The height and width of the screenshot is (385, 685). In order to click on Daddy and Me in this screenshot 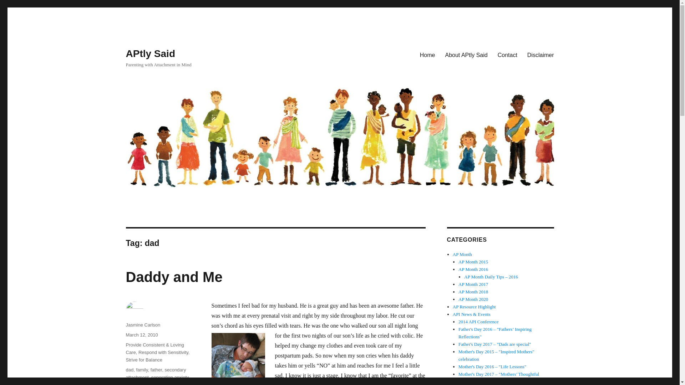, I will do `click(173, 277)`.